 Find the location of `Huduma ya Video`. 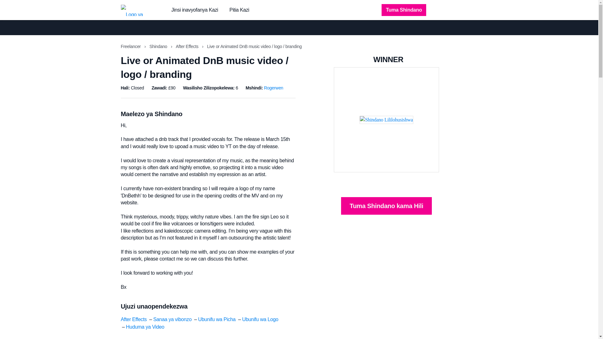

Huduma ya Video is located at coordinates (145, 326).